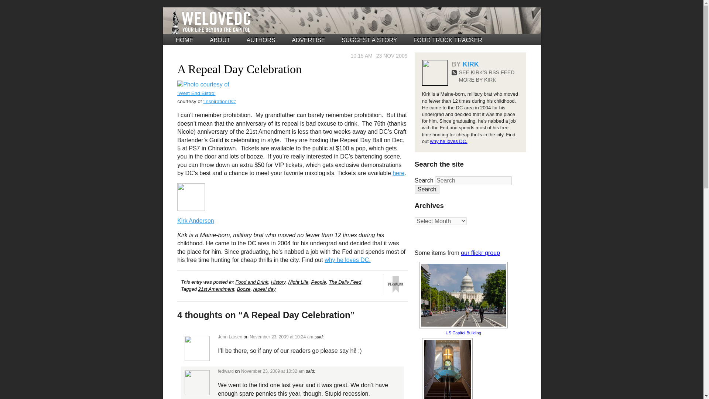 The width and height of the screenshot is (709, 399). I want to click on People, so click(318, 282).